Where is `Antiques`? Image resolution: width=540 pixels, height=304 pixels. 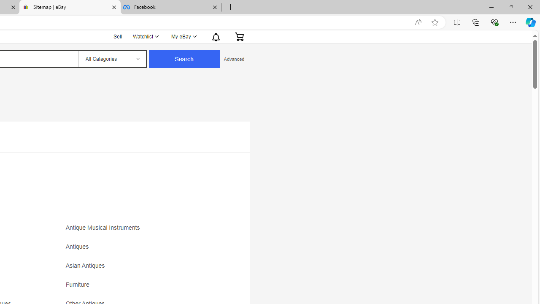
Antiques is located at coordinates (79, 247).